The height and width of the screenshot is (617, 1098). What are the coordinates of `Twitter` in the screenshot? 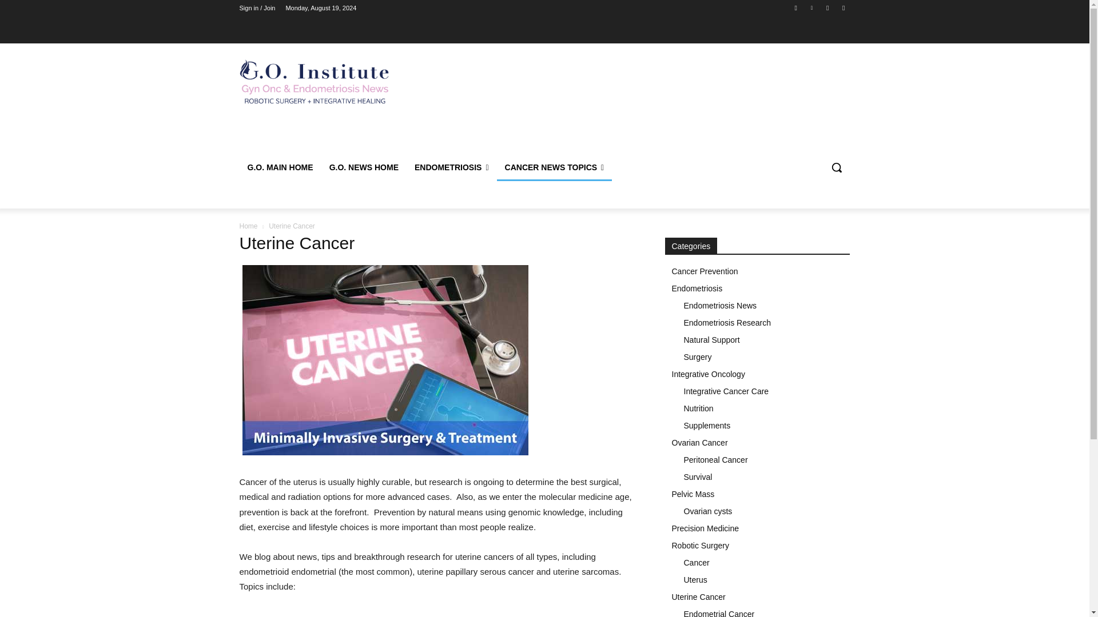 It's located at (828, 7).